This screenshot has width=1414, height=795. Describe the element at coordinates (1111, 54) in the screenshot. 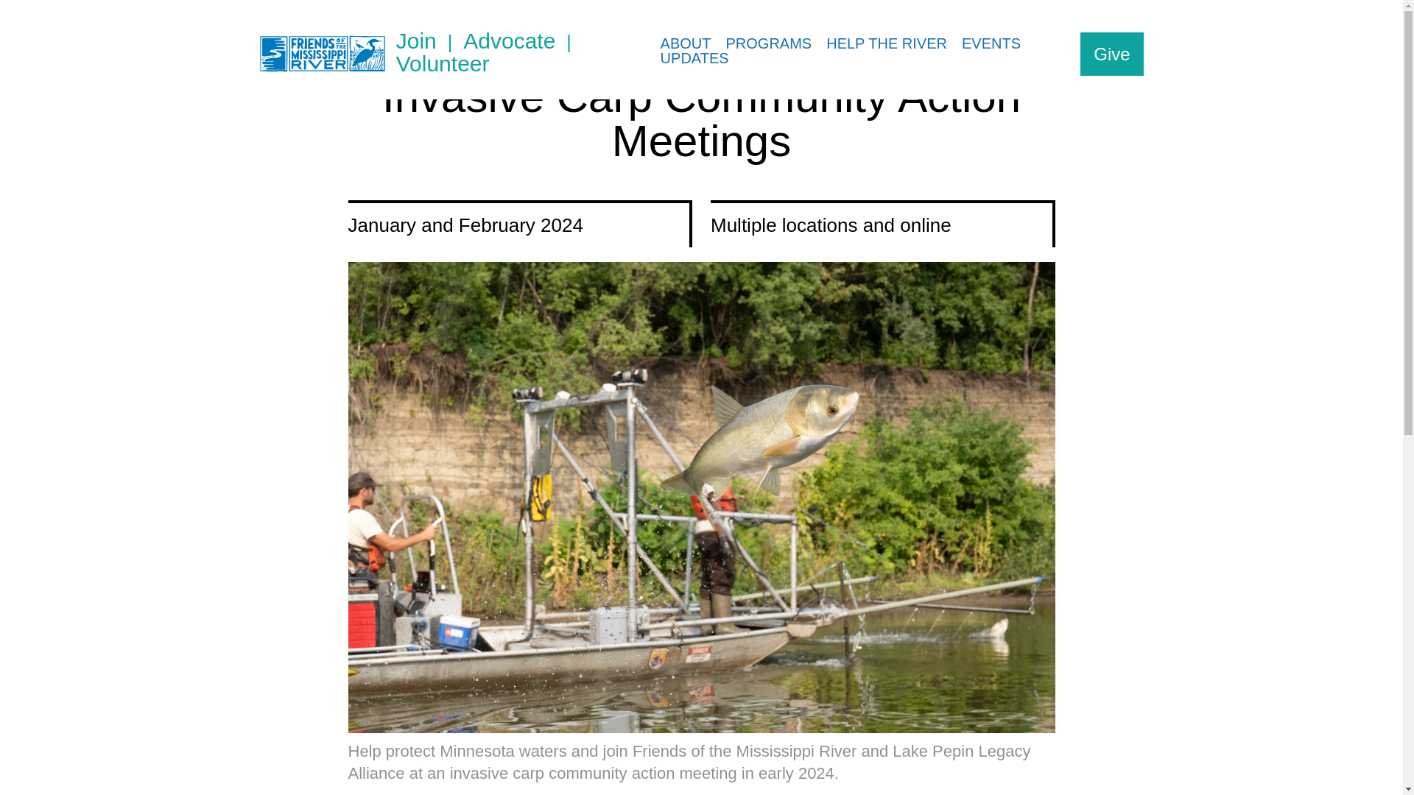

I see `Give` at that location.